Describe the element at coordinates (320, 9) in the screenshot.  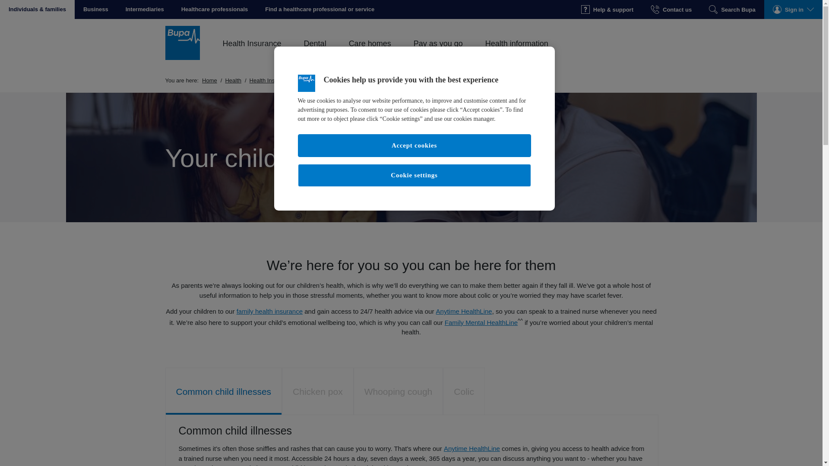
I see `opens in a new window` at that location.